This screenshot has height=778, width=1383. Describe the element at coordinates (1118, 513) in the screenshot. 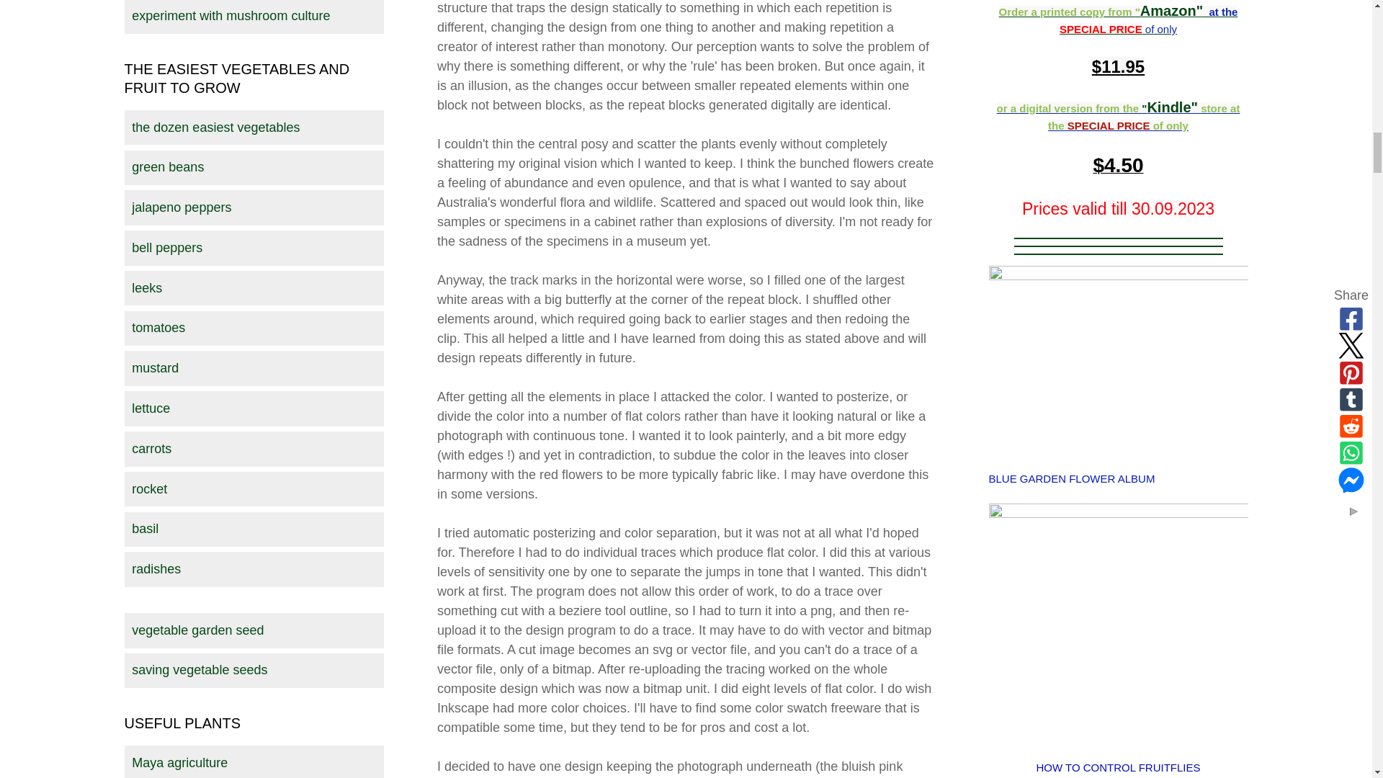

I see `Go to fruit fly control` at that location.